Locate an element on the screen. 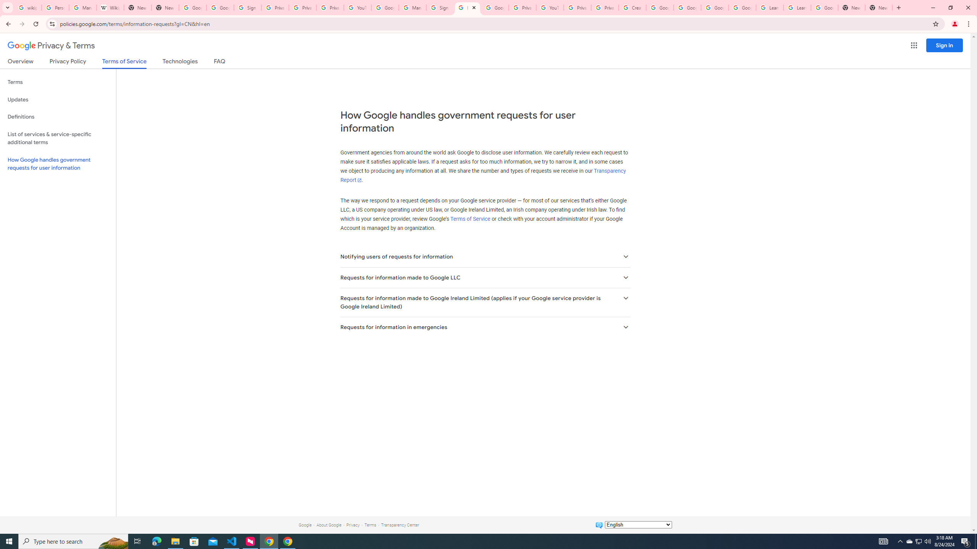 The image size is (977, 549). New Tab is located at coordinates (166, 8).